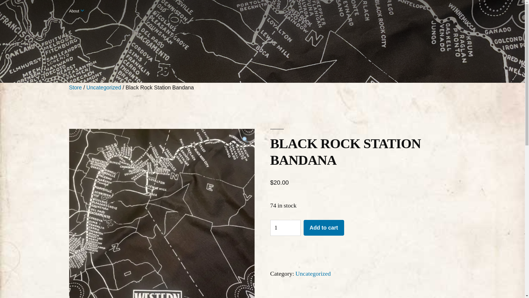  What do you see at coordinates (75, 87) in the screenshot?
I see `Store` at bounding box center [75, 87].